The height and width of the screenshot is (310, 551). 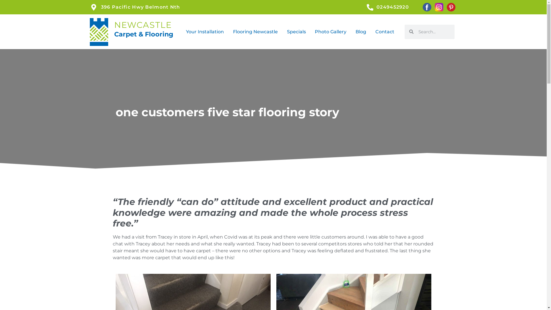 What do you see at coordinates (331, 32) in the screenshot?
I see `Photo Gallery` at bounding box center [331, 32].